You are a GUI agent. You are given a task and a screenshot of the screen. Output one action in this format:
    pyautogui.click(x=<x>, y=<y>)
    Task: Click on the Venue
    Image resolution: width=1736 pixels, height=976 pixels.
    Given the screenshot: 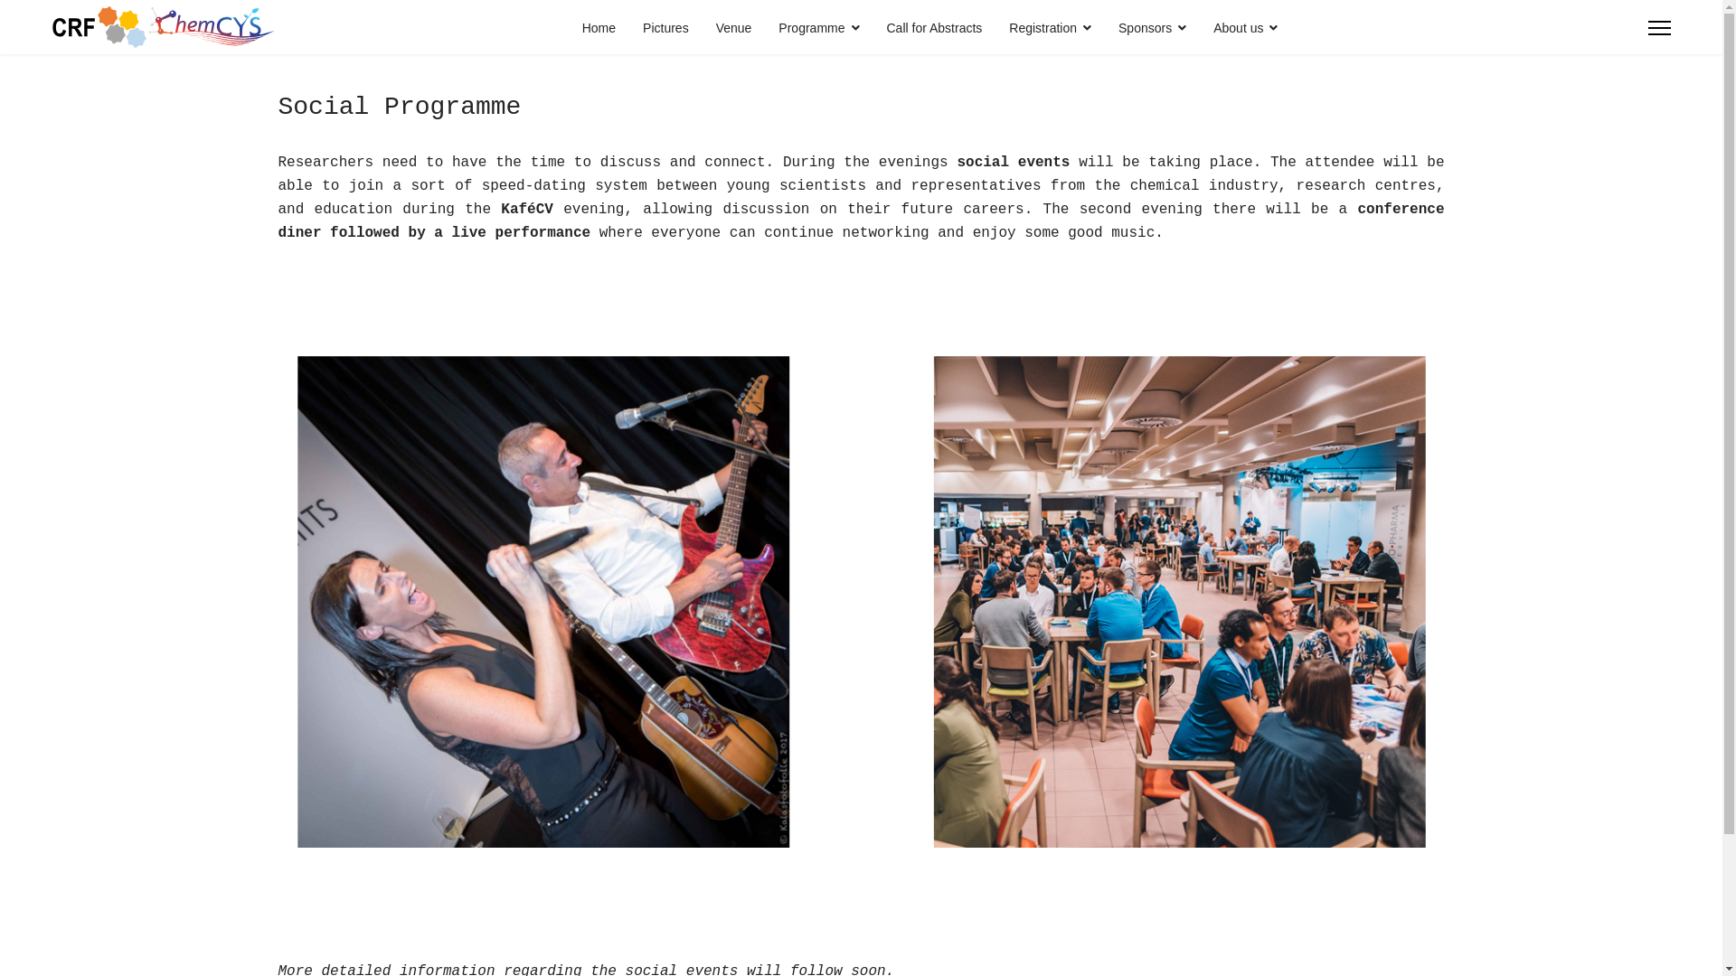 What is the action you would take?
    pyautogui.click(x=734, y=28)
    